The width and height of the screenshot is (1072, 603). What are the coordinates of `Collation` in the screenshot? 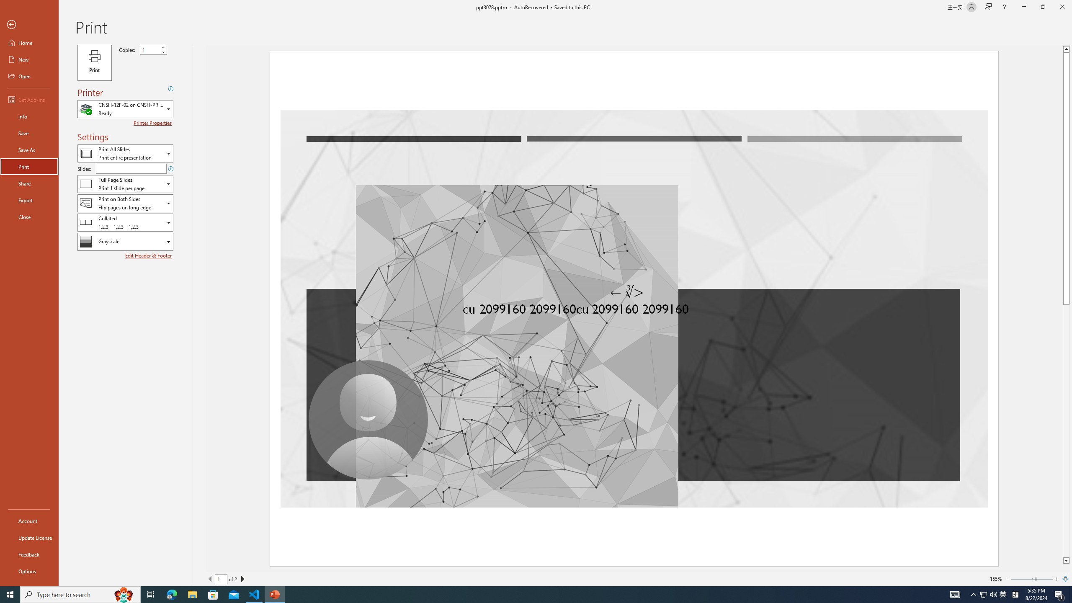 It's located at (125, 222).